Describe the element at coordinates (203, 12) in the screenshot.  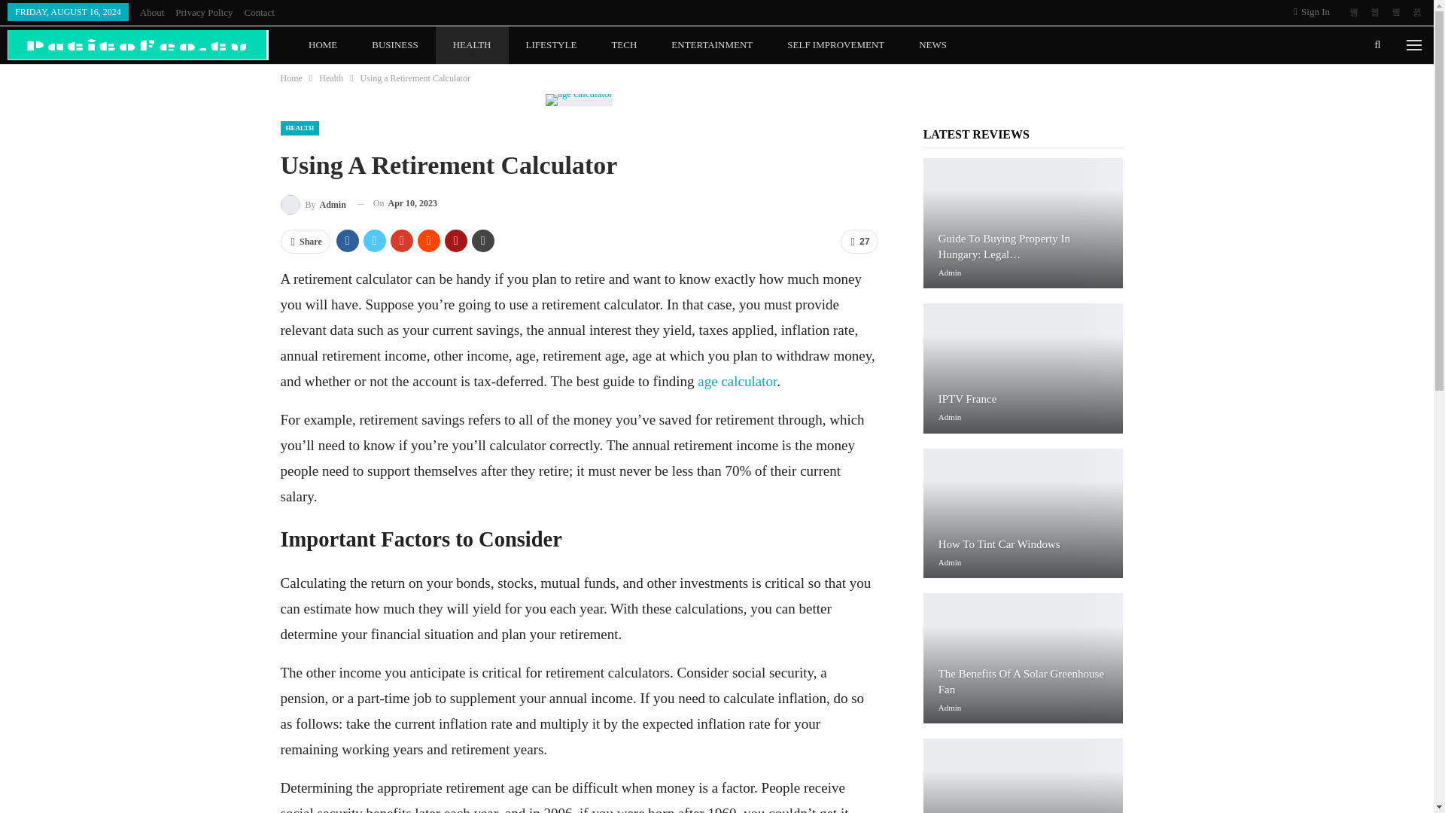
I see `Privacy Policy` at that location.